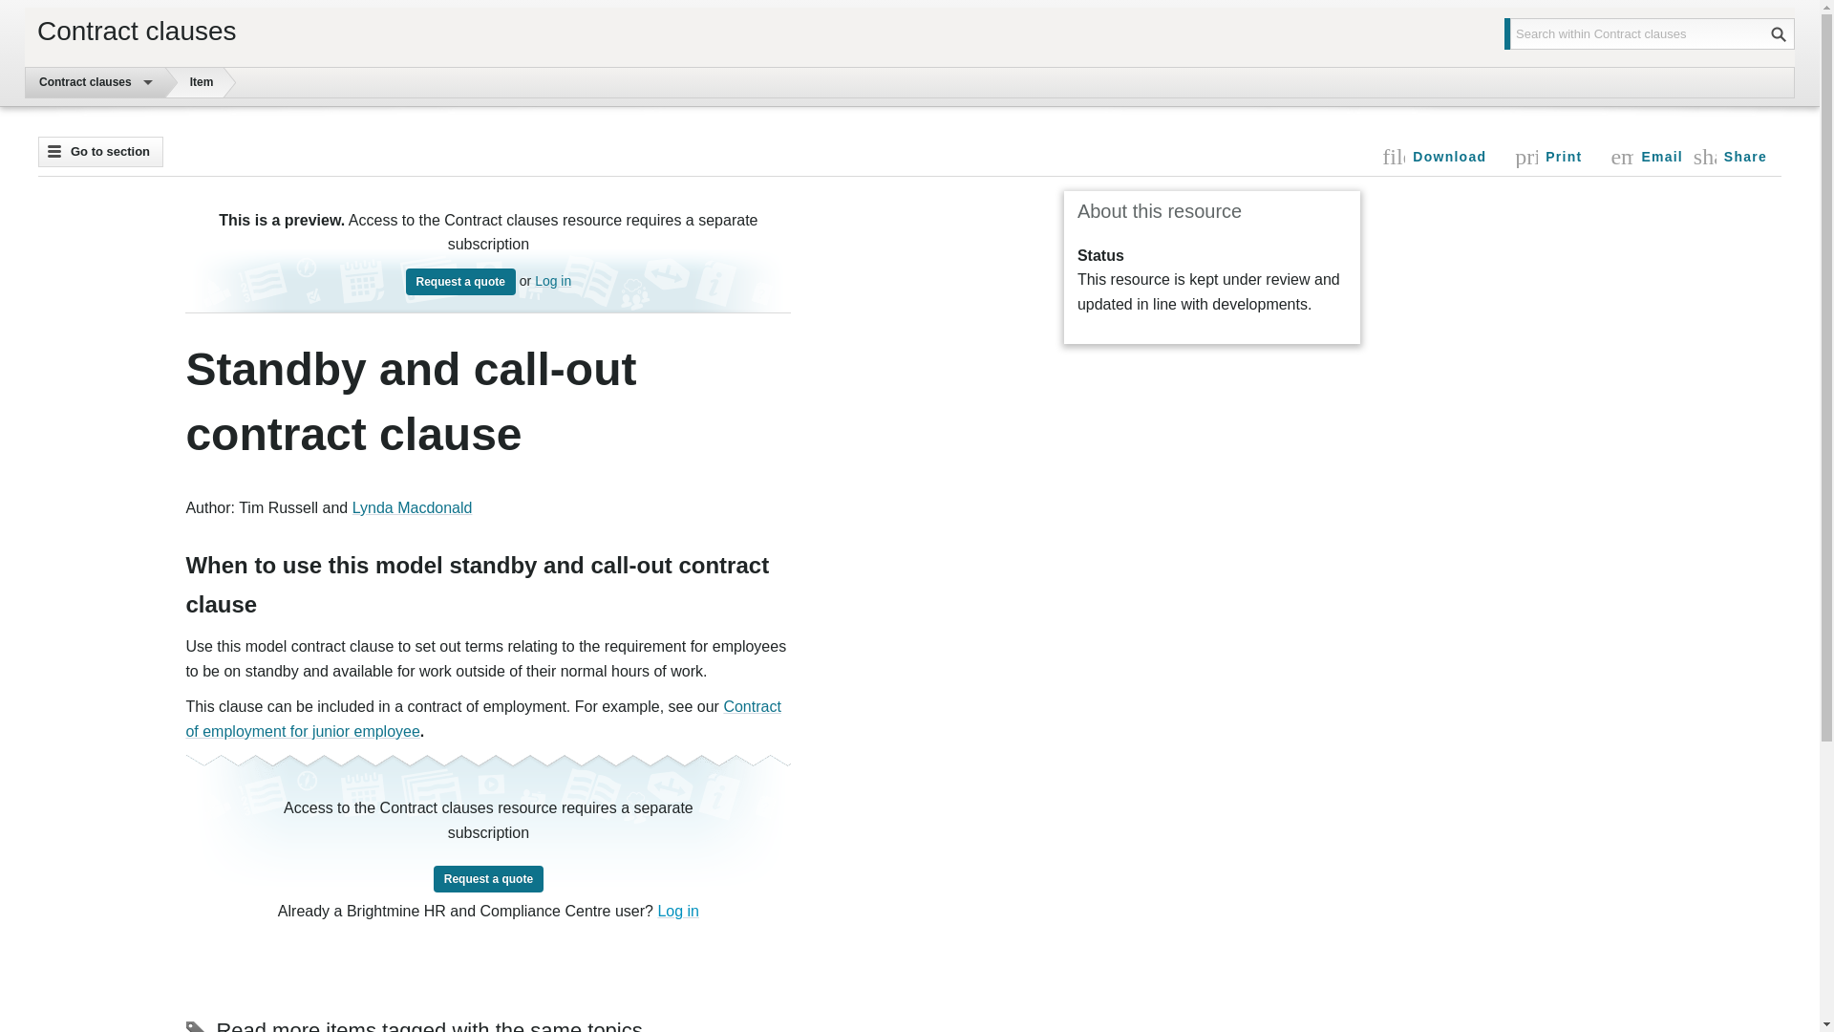  What do you see at coordinates (552, 281) in the screenshot?
I see `Contract clauses` at bounding box center [552, 281].